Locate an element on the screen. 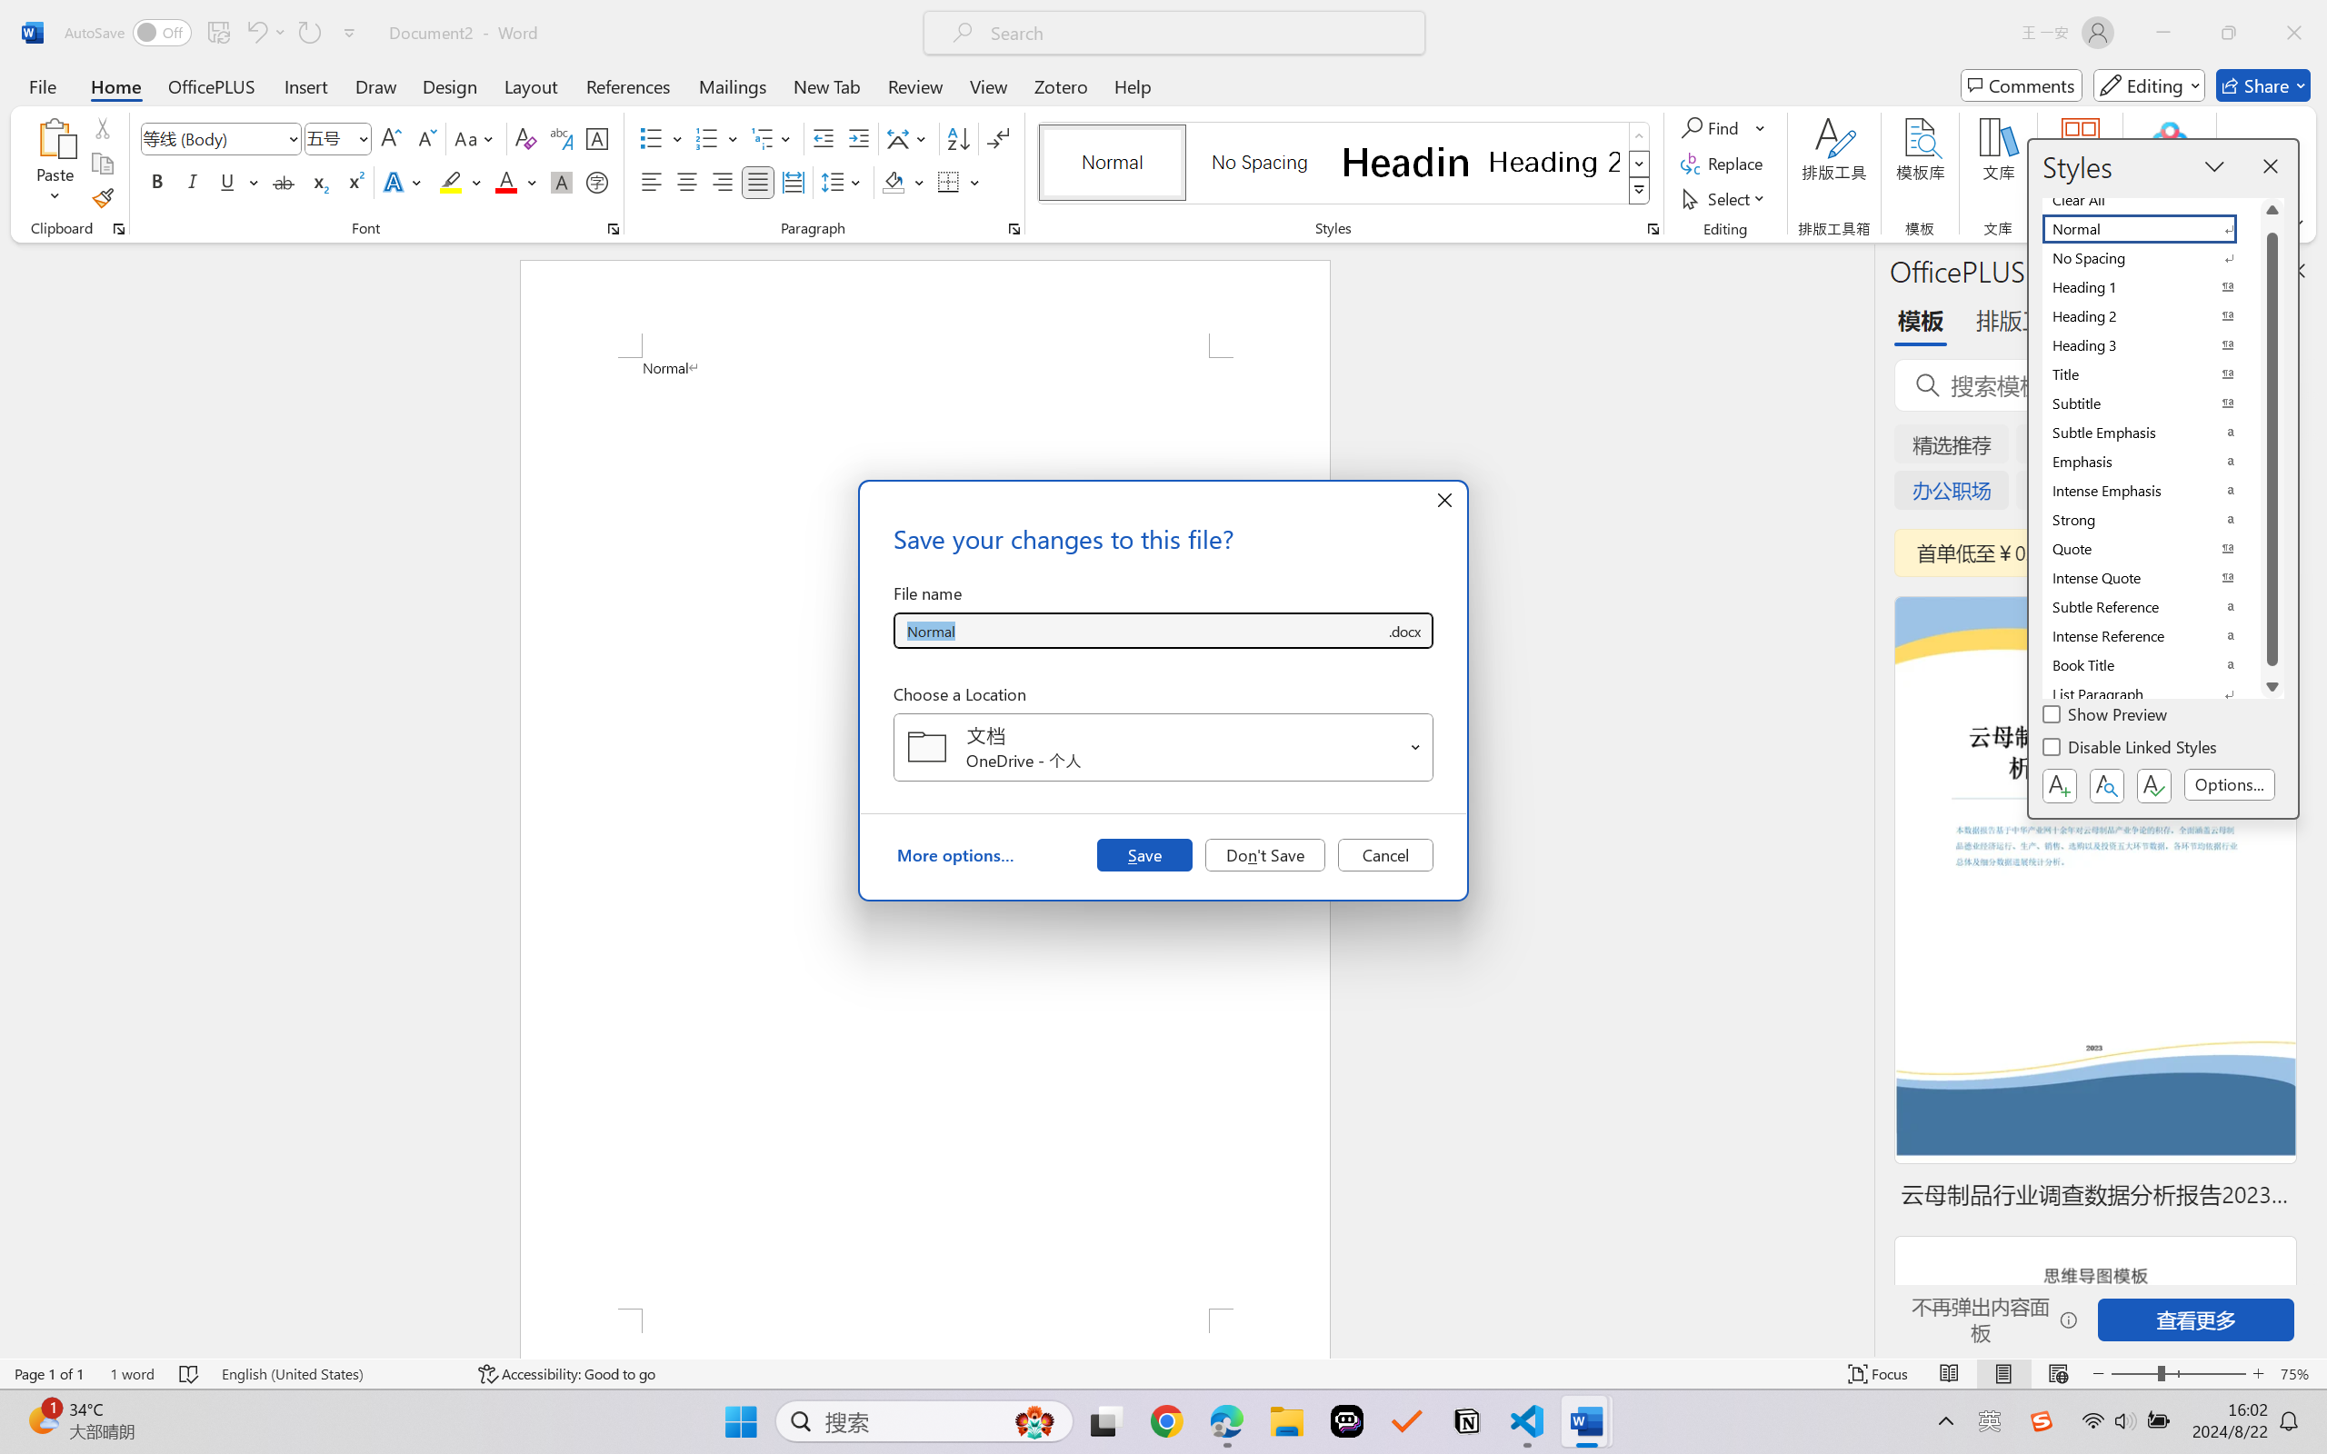 Image resolution: width=2327 pixels, height=1454 pixels. Share is located at coordinates (2263, 85).